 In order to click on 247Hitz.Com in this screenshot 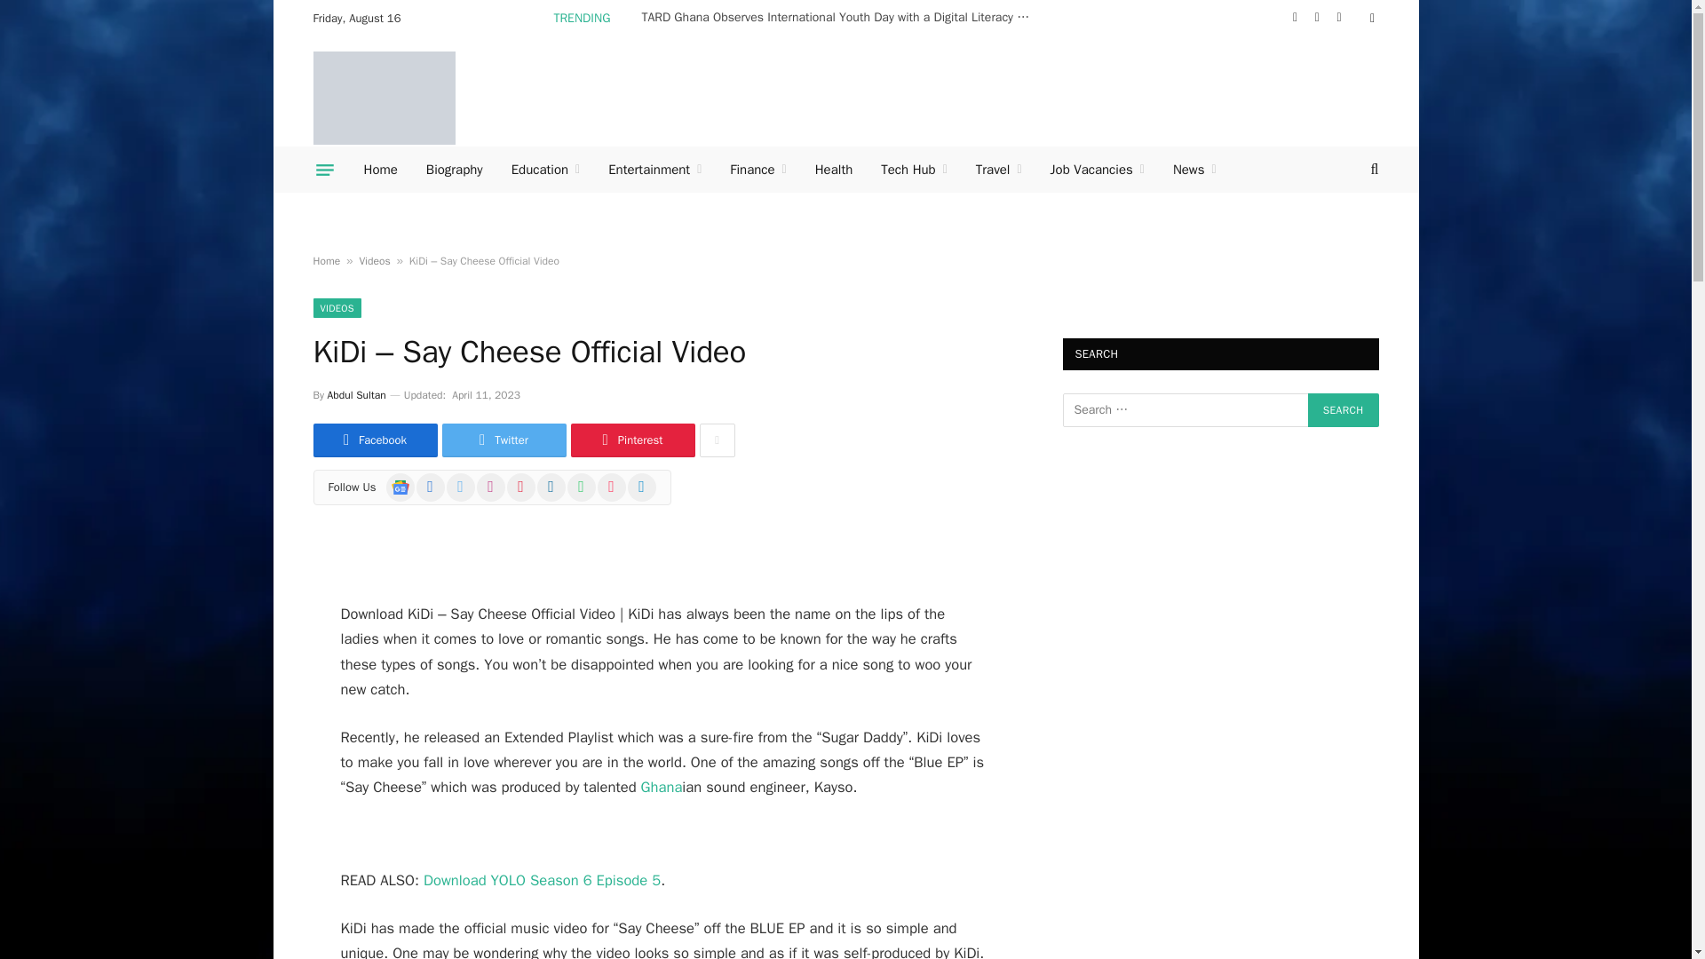, I will do `click(384, 98)`.